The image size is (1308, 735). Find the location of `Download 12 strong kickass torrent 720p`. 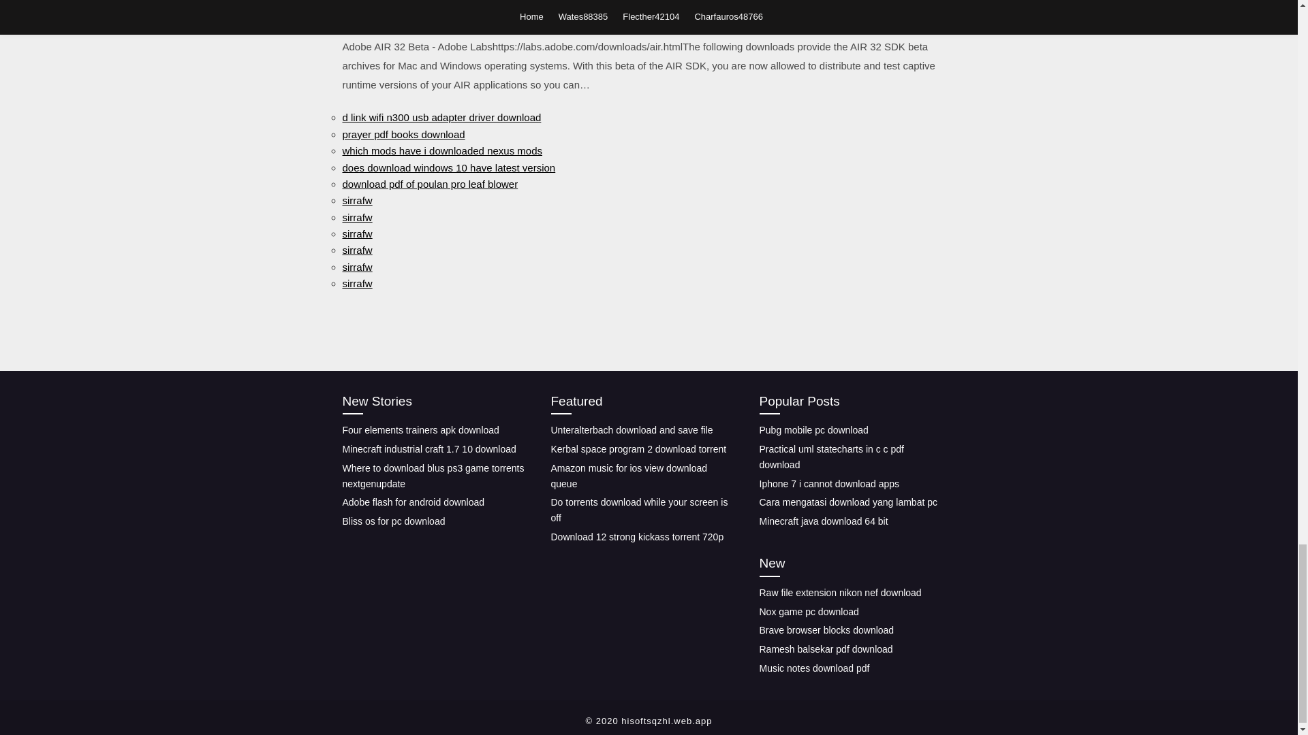

Download 12 strong kickass torrent 720p is located at coordinates (636, 536).